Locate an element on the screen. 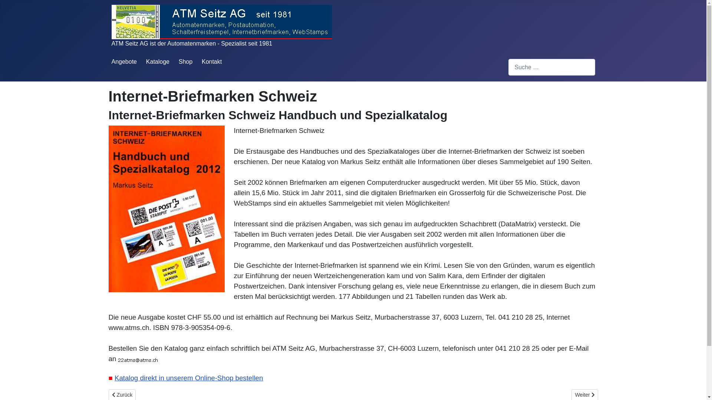 This screenshot has height=400, width=712. Katalog direkt in unserem Online-Shop bestellen is located at coordinates (189, 378).